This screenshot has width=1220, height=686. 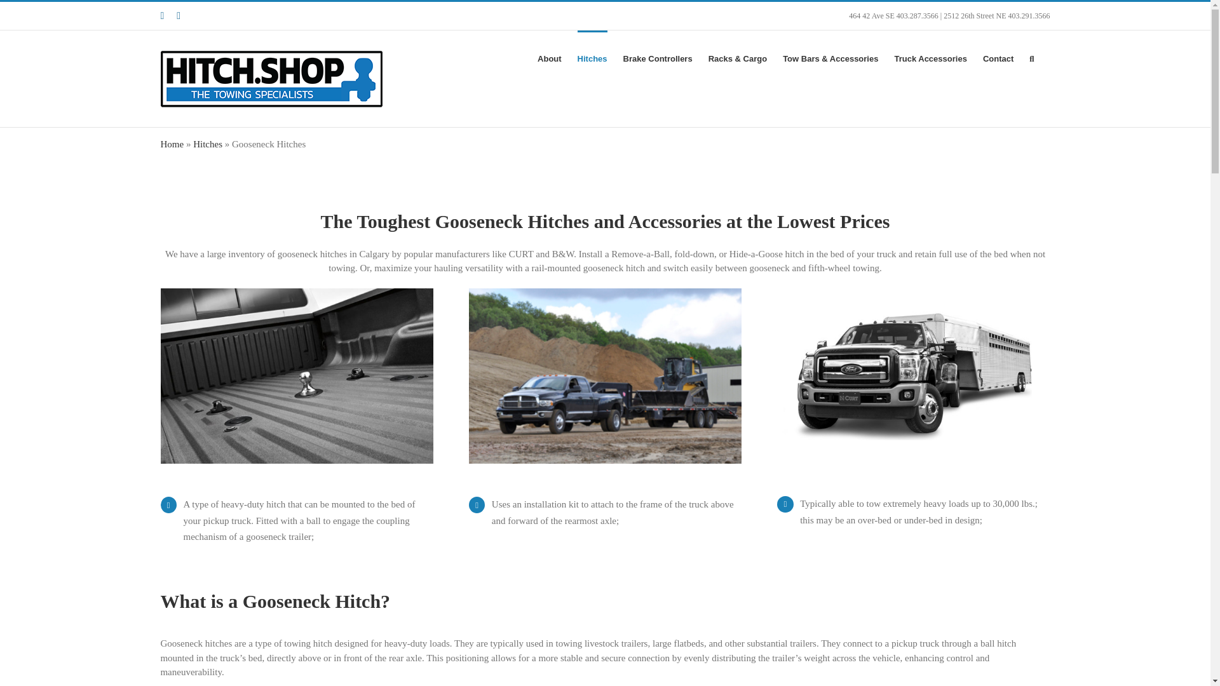 I want to click on 464 42 Ave SE, so click(x=872, y=16).